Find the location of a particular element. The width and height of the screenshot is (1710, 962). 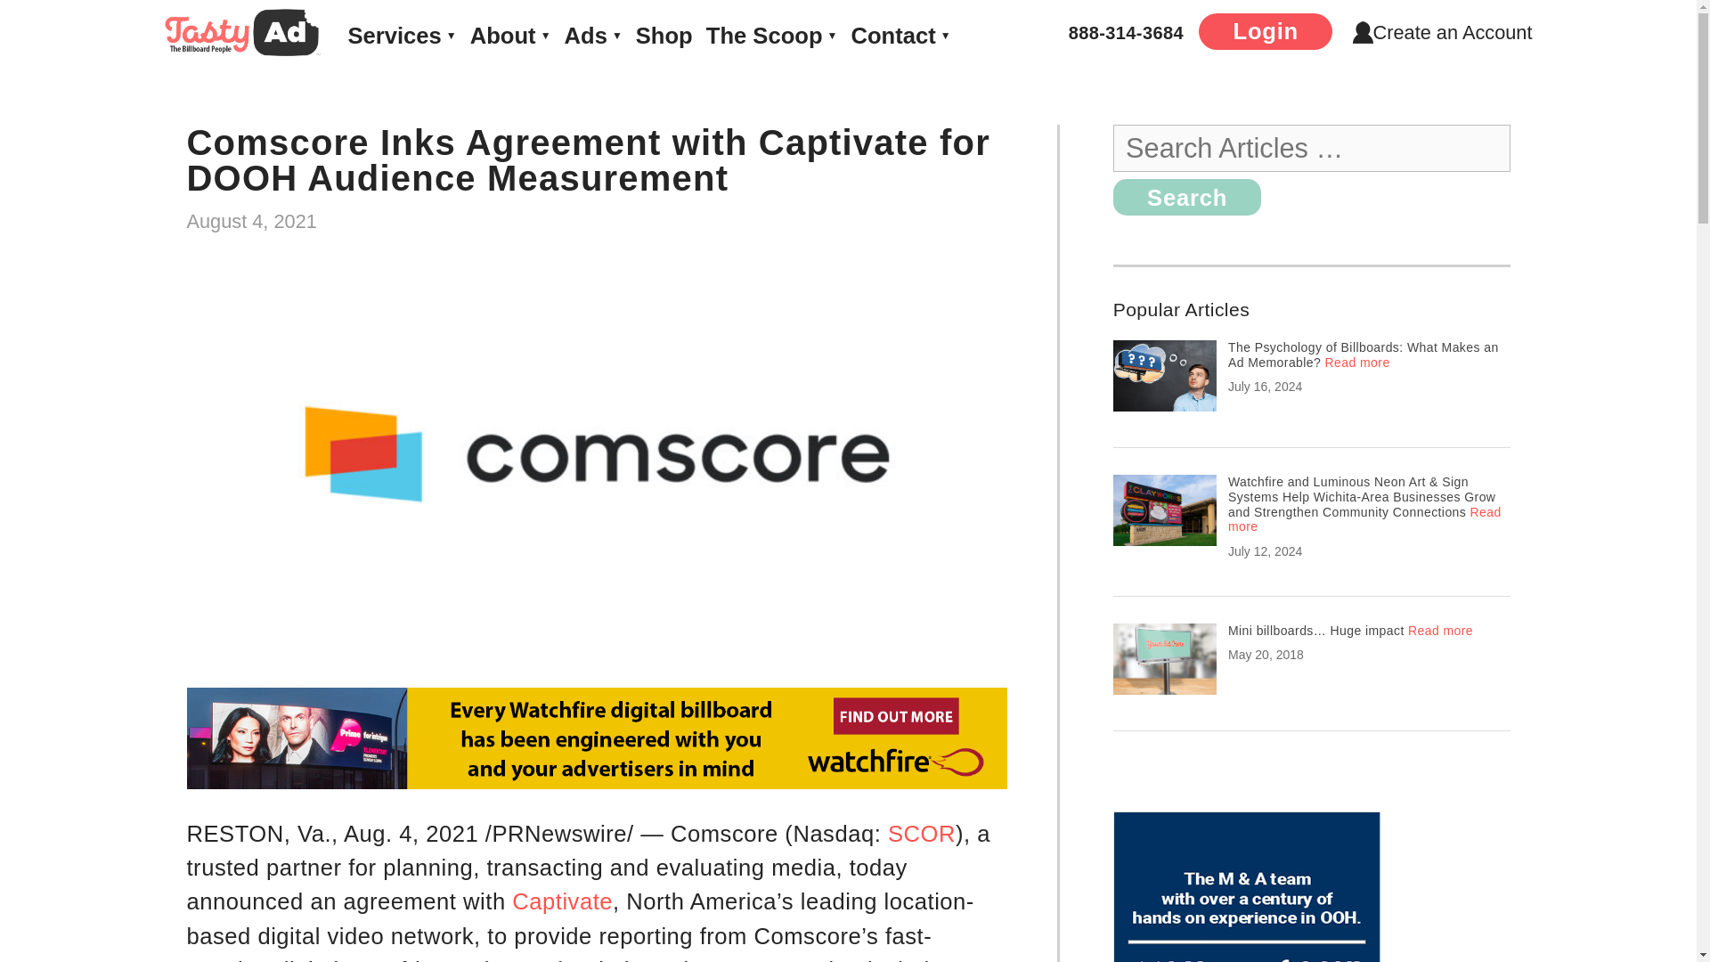

Login is located at coordinates (1265, 32).